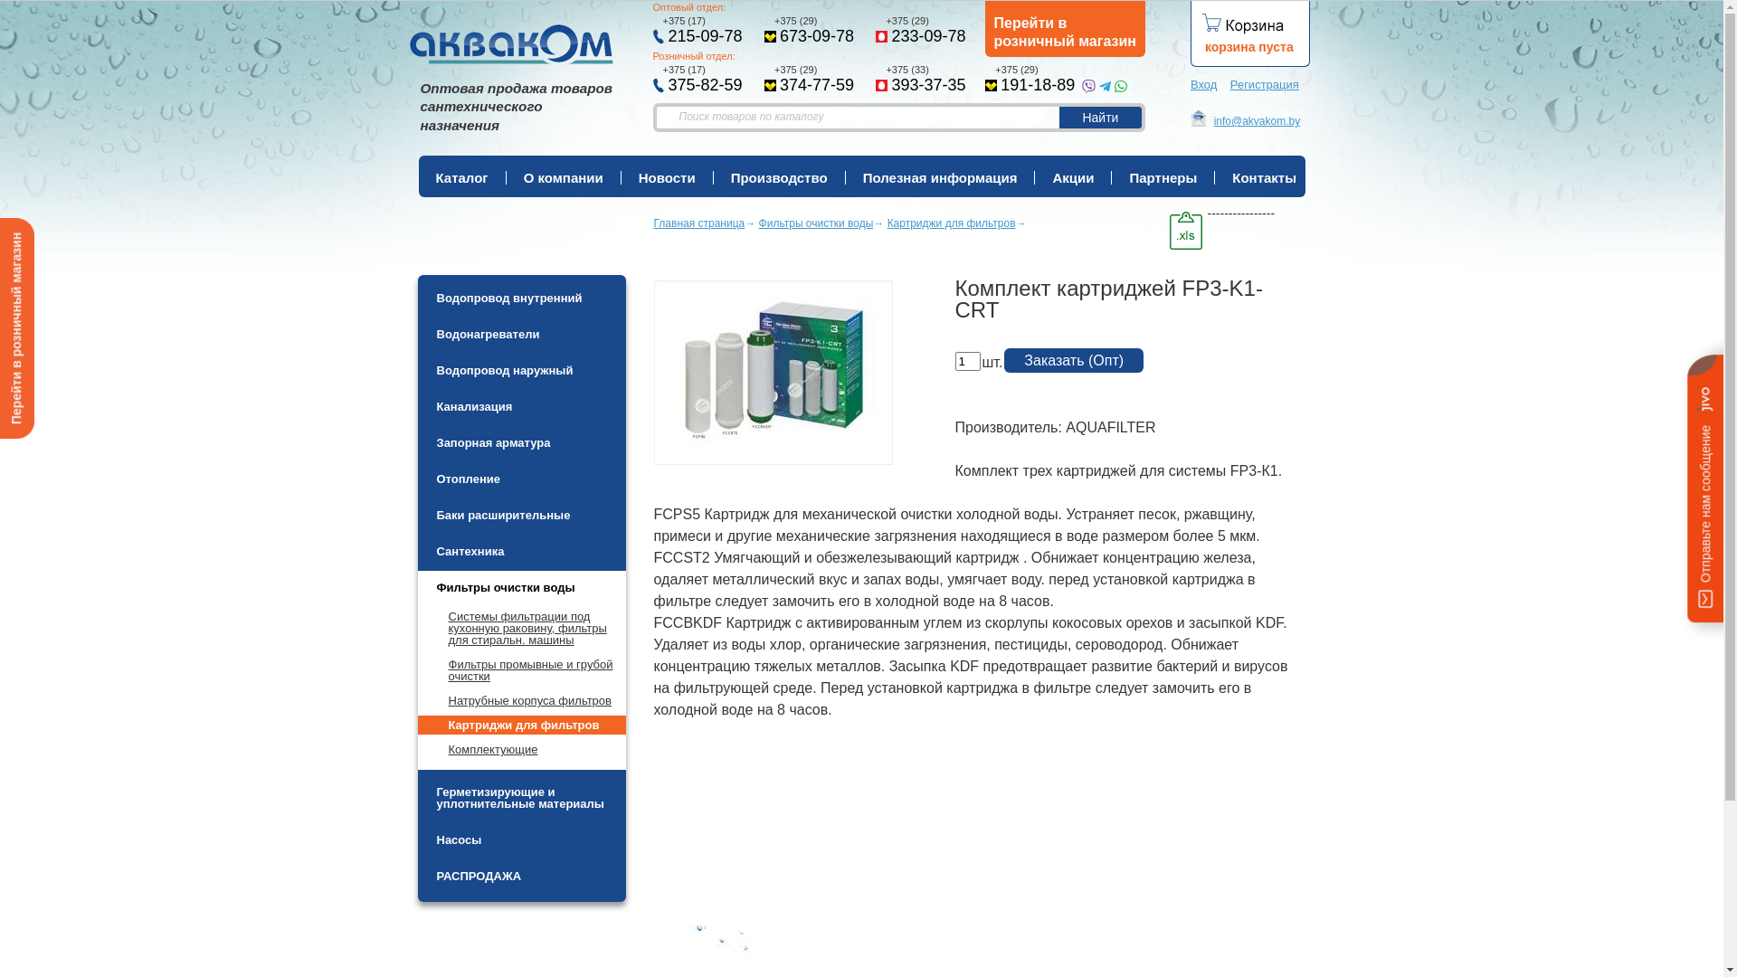 The image size is (1737, 977). Describe the element at coordinates (923, 80) in the screenshot. I see `+375 (33)
393-37-35` at that location.